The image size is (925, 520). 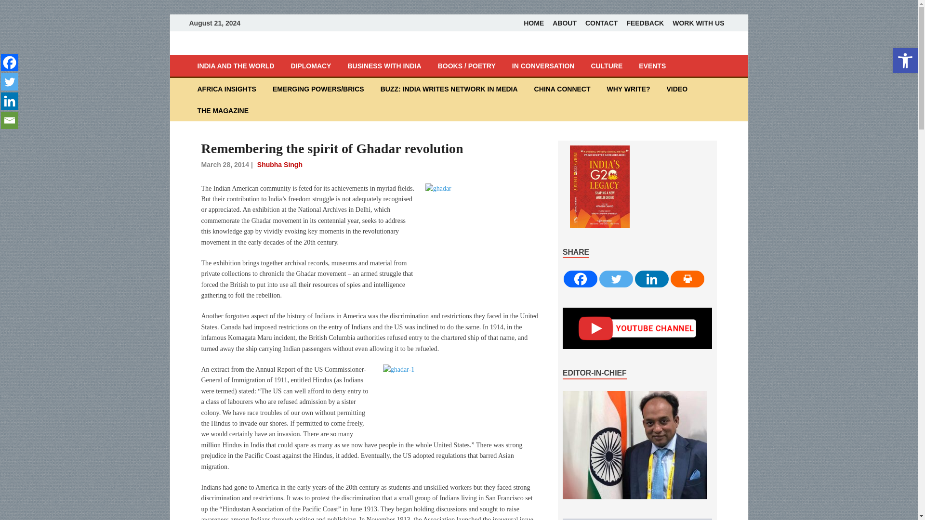 What do you see at coordinates (607, 65) in the screenshot?
I see `CULTURE` at bounding box center [607, 65].